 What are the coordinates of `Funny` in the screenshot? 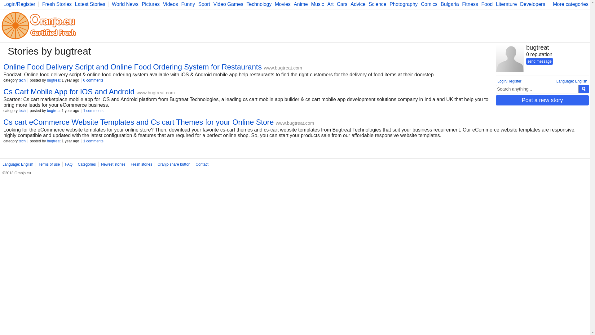 It's located at (187, 4).